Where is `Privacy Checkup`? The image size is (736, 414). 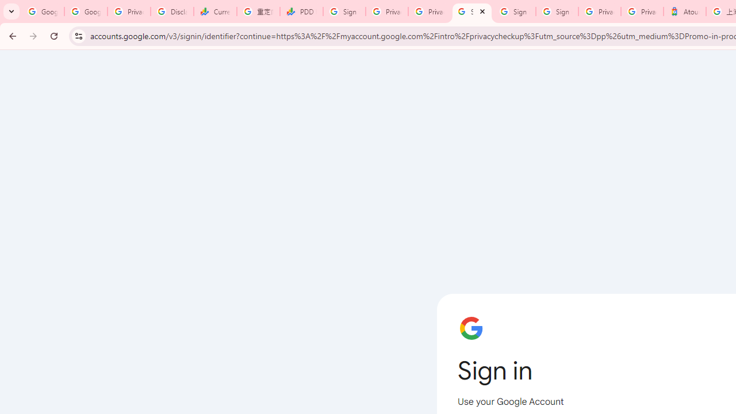 Privacy Checkup is located at coordinates (430, 11).